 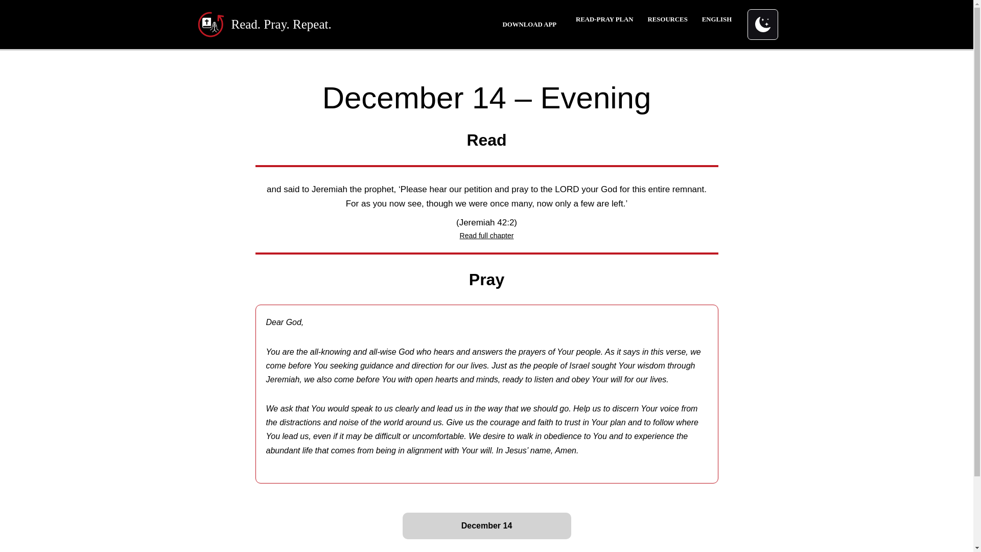 What do you see at coordinates (604, 19) in the screenshot?
I see `READ-PRAY PLAN` at bounding box center [604, 19].